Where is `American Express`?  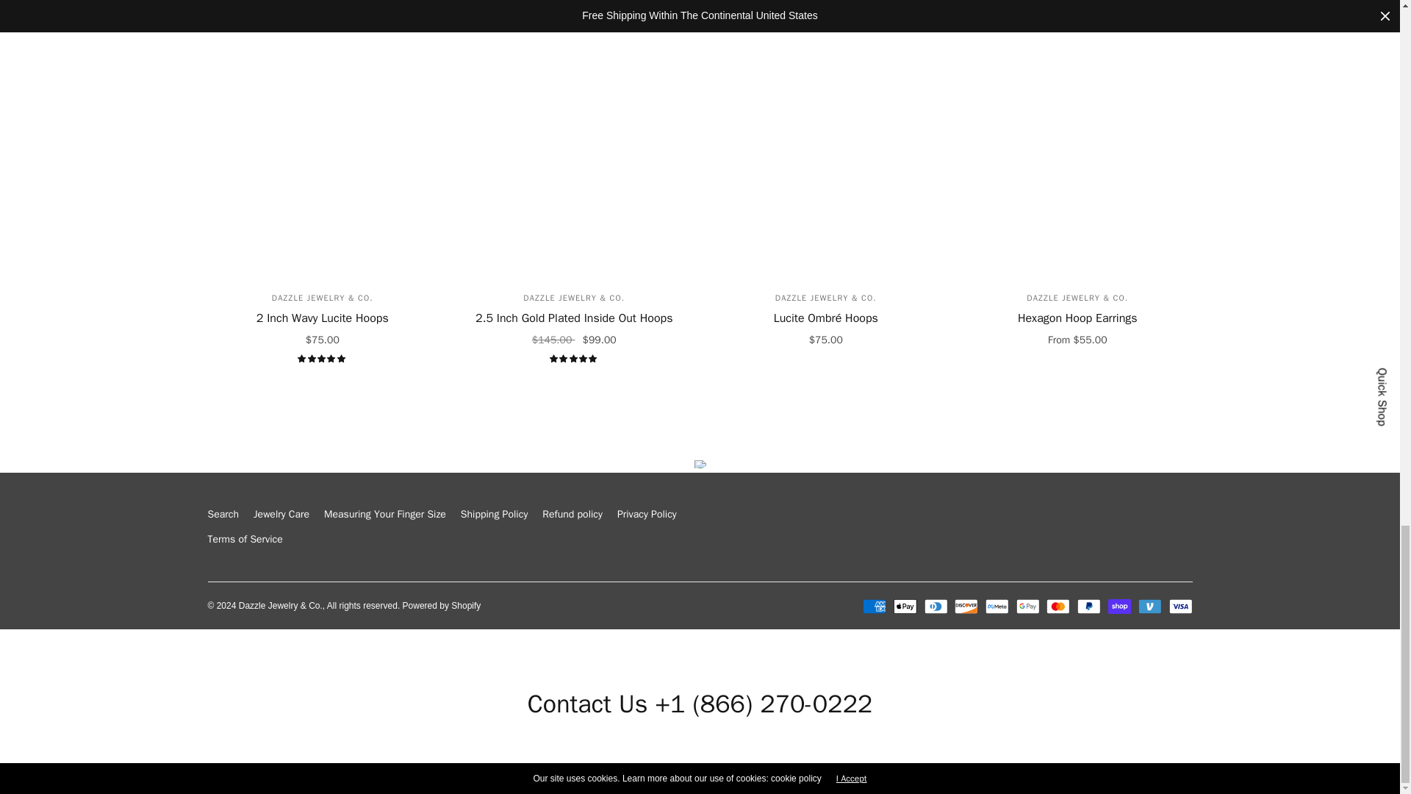
American Express is located at coordinates (874, 606).